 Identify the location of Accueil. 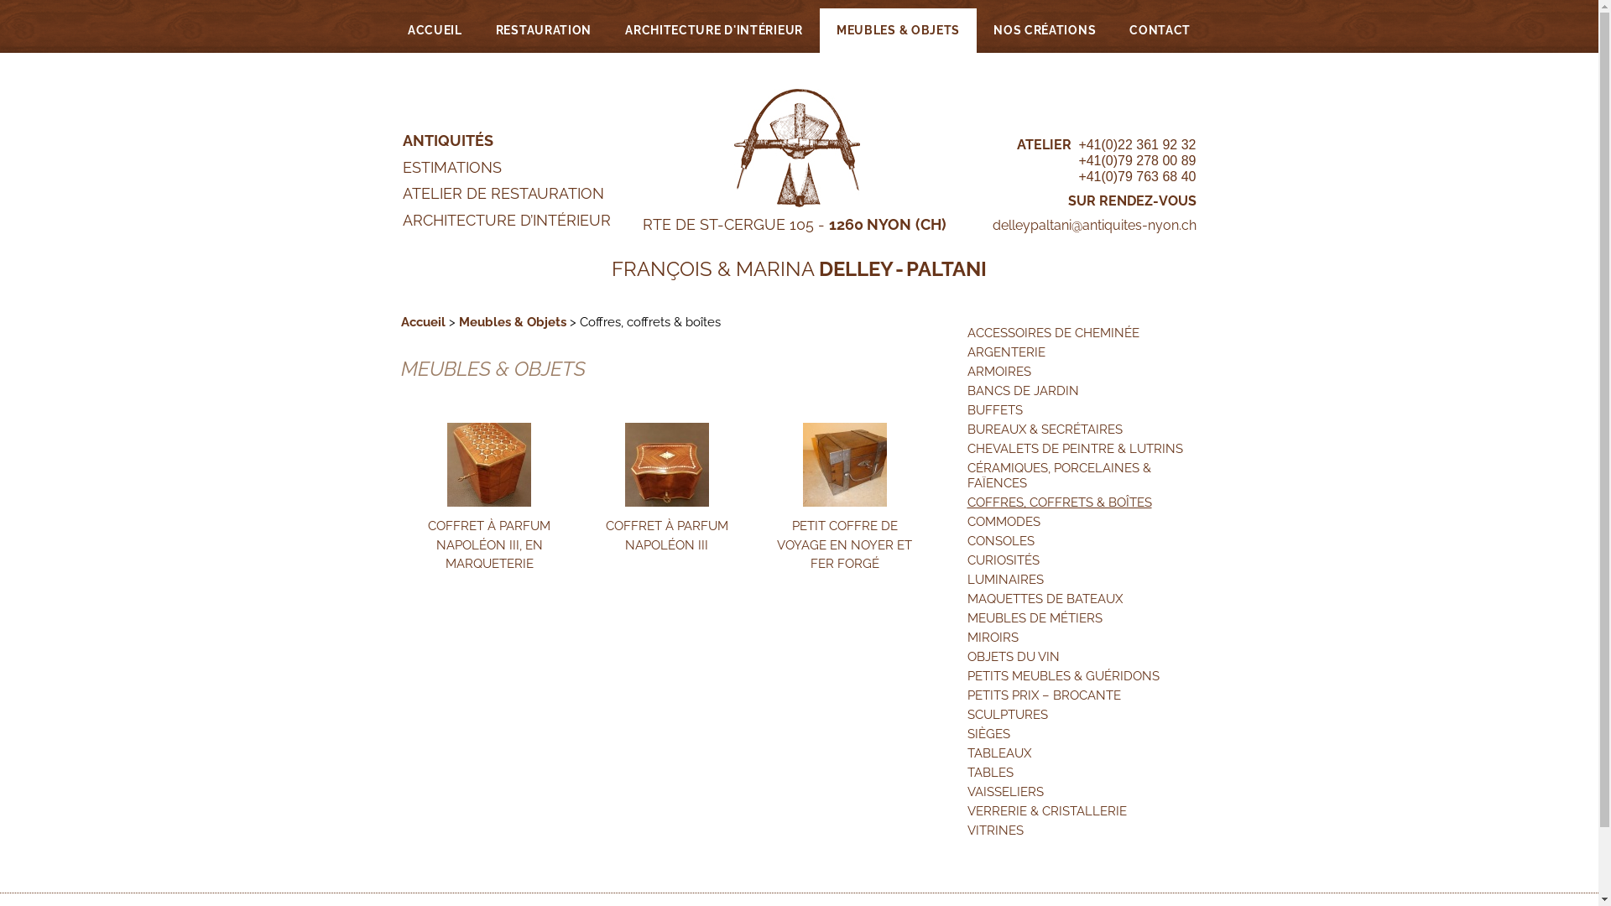
(423, 322).